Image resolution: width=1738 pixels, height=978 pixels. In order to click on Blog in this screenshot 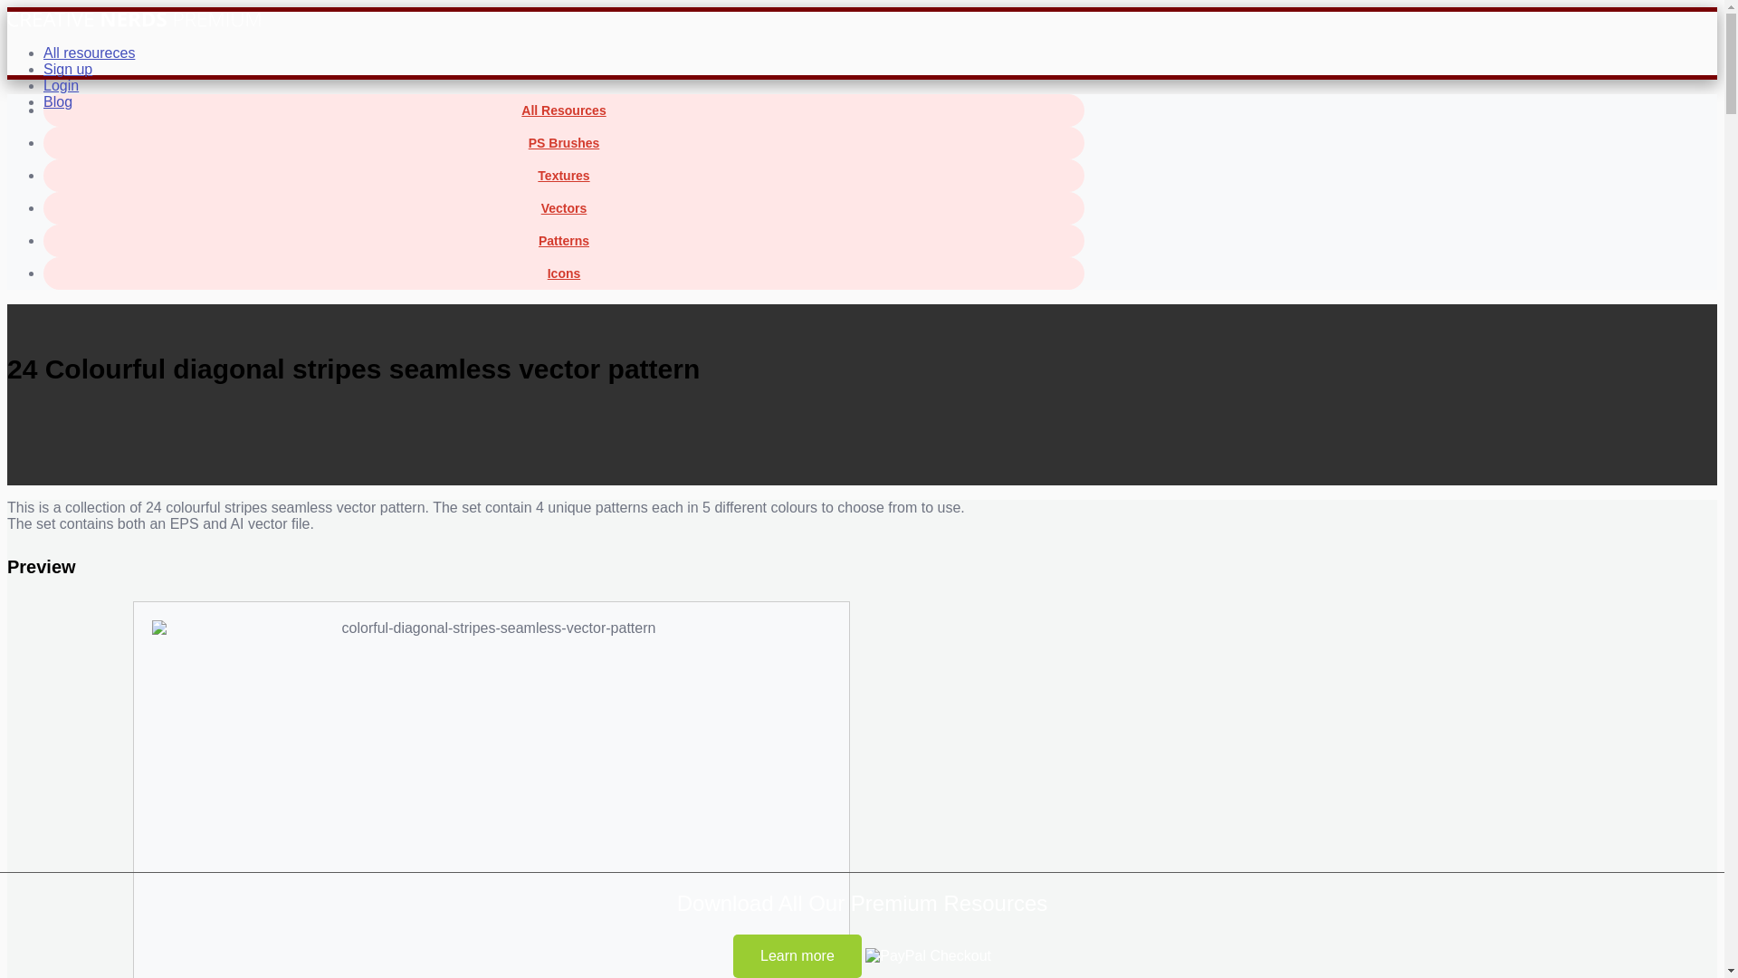, I will do `click(58, 101)`.